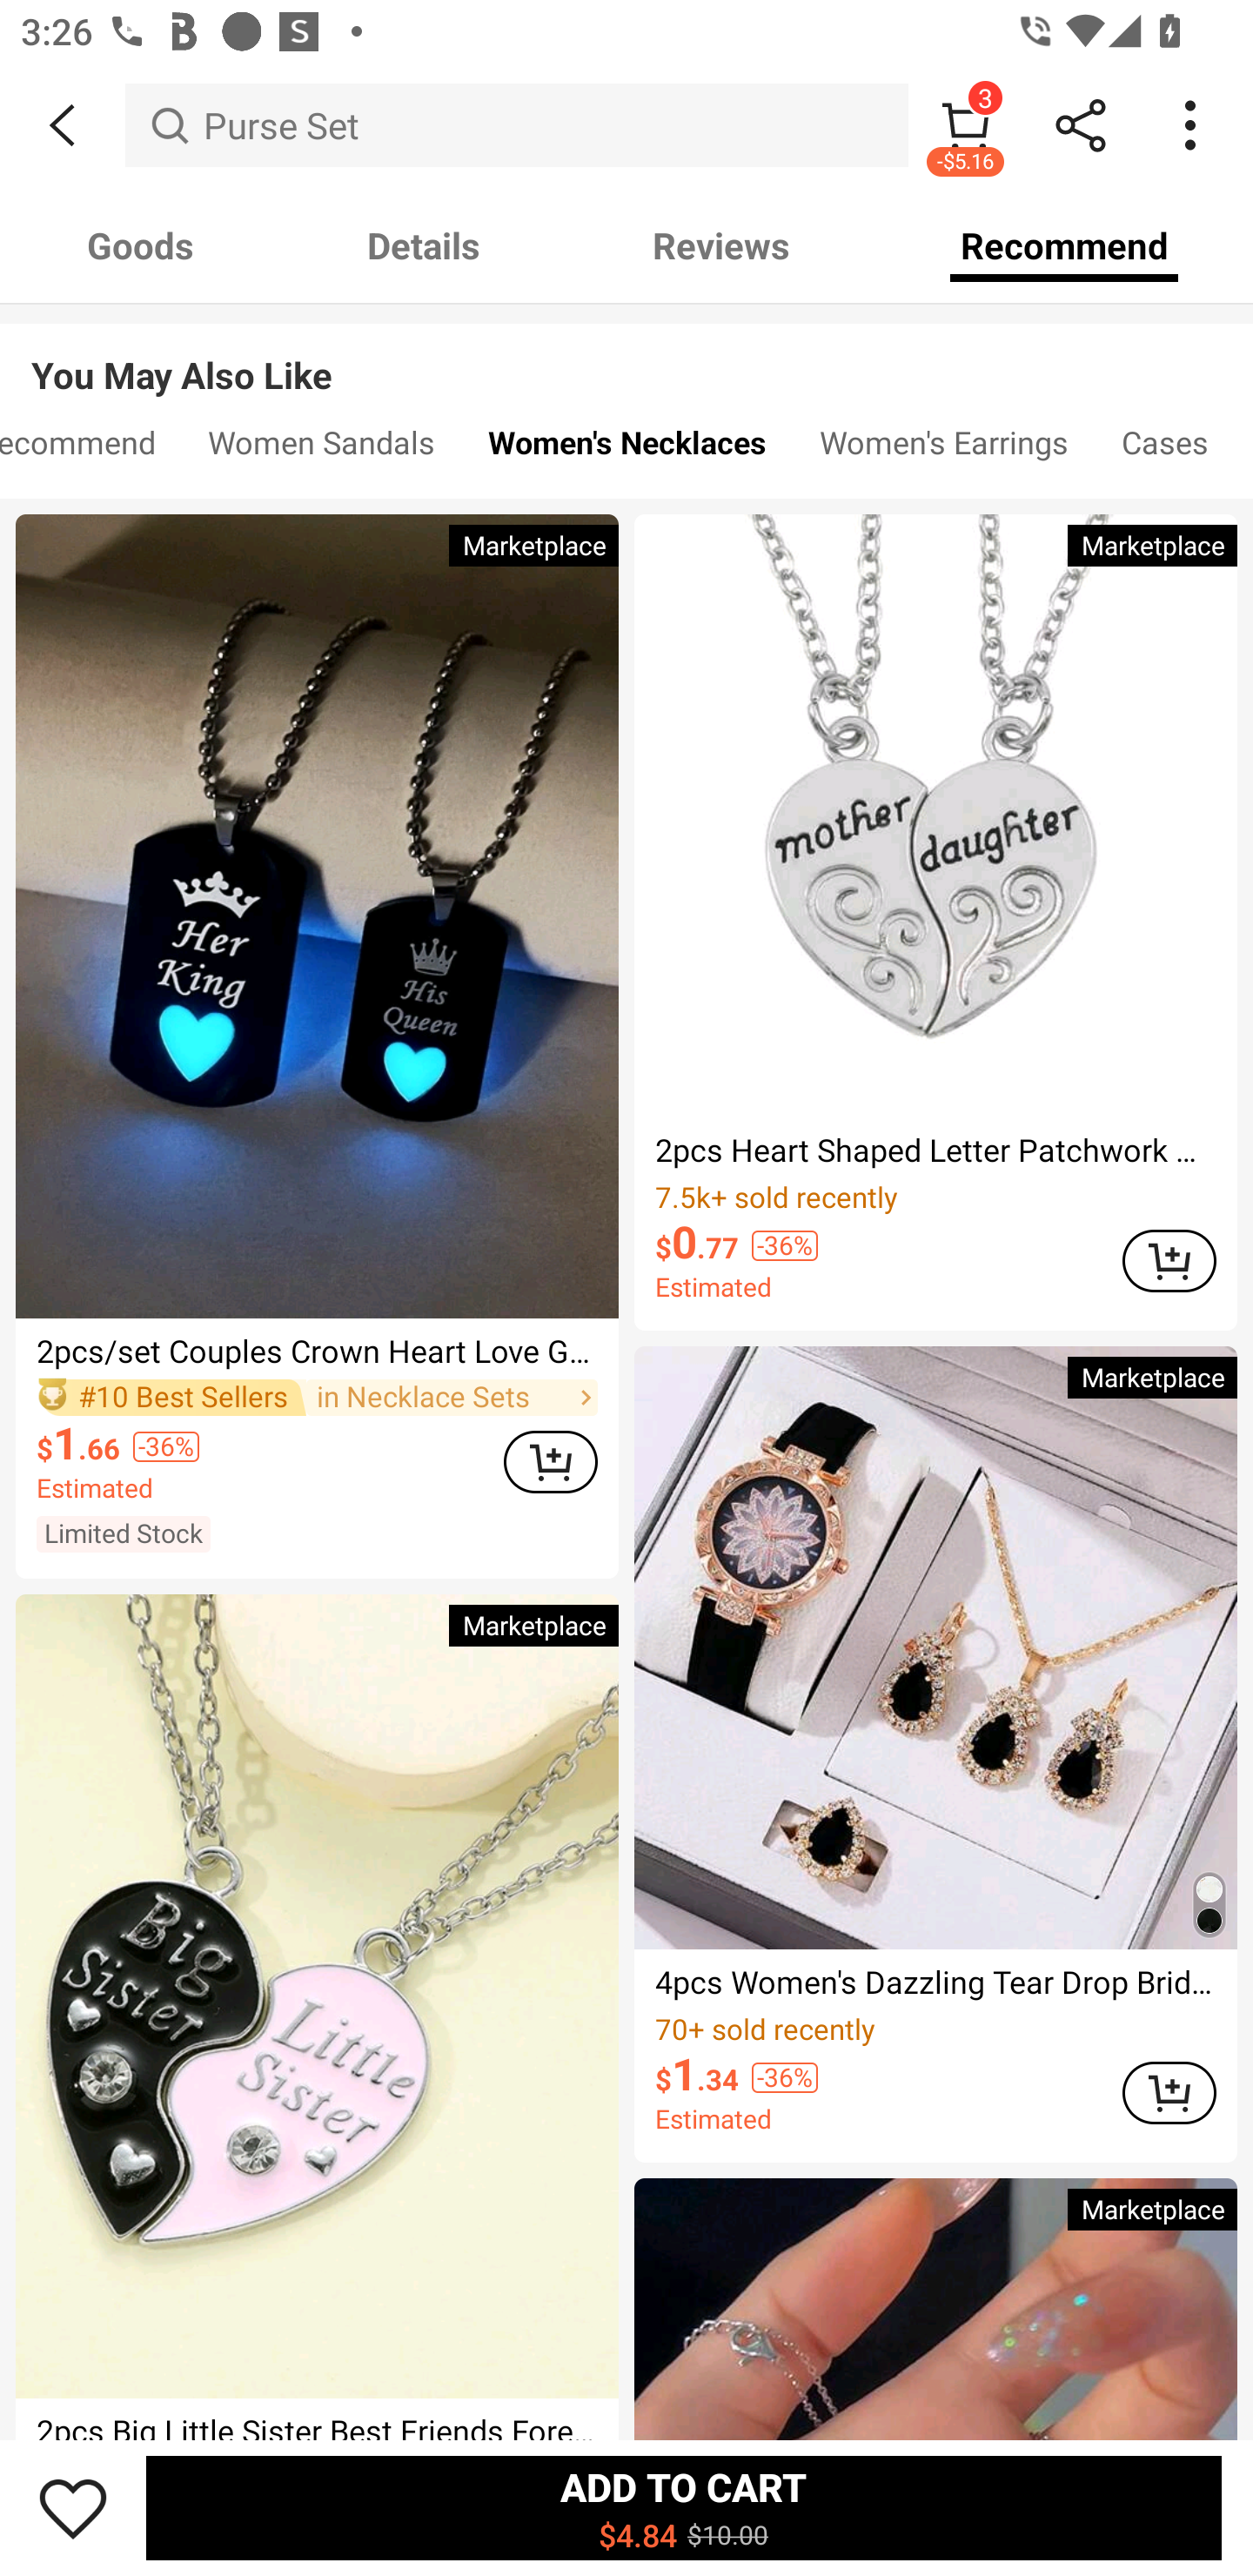 This screenshot has height=2576, width=1253. What do you see at coordinates (73, 2507) in the screenshot?
I see `Save` at bounding box center [73, 2507].